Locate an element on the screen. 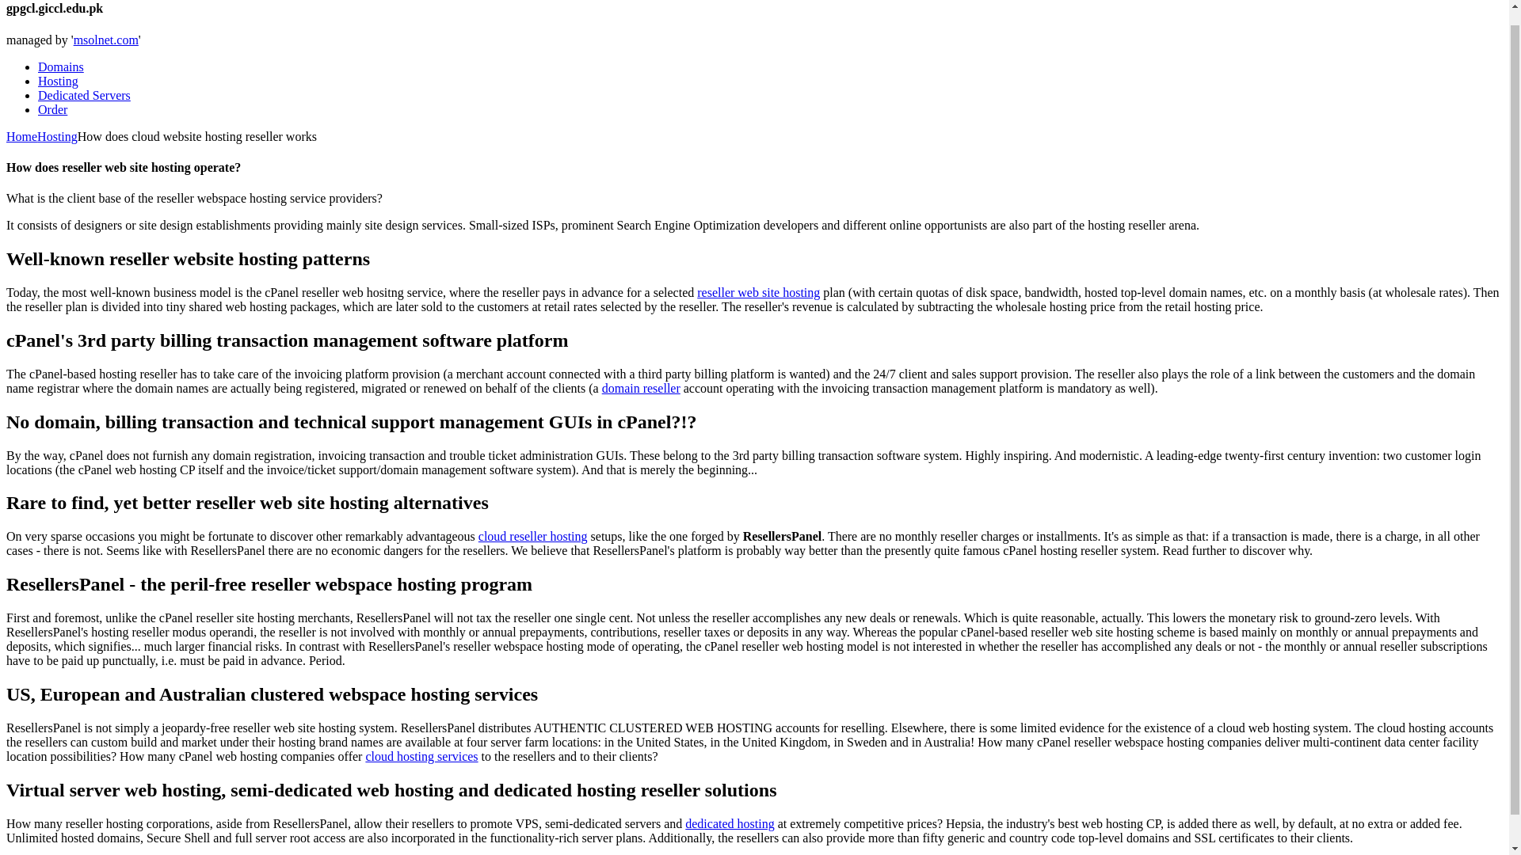  reseller web site hosting is located at coordinates (757, 292).